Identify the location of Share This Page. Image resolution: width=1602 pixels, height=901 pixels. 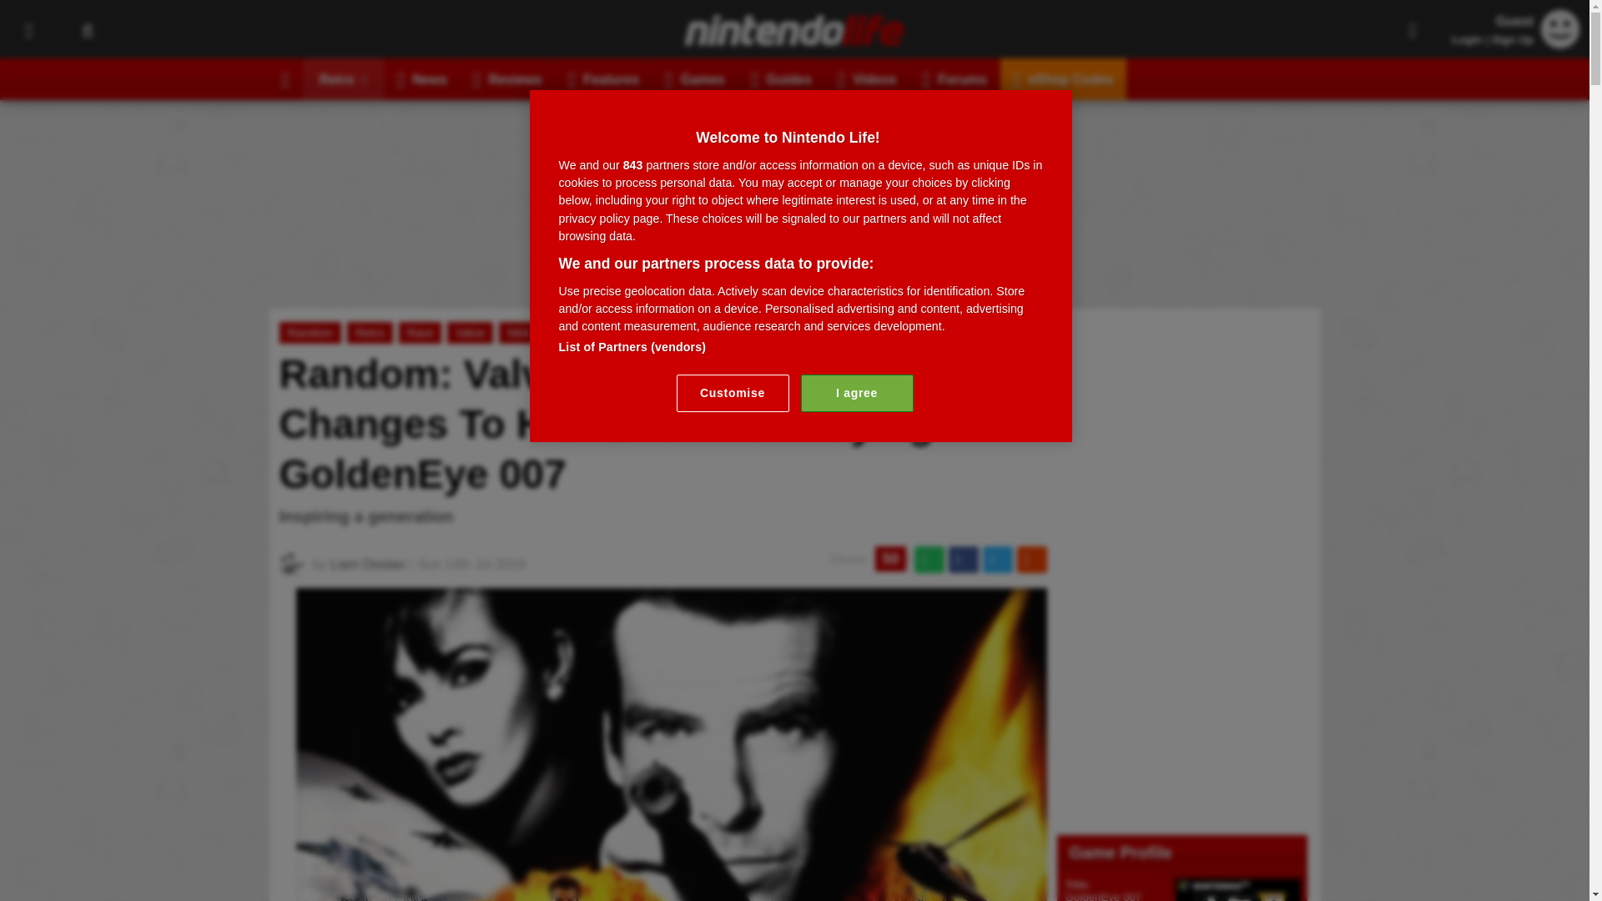
(1413, 29).